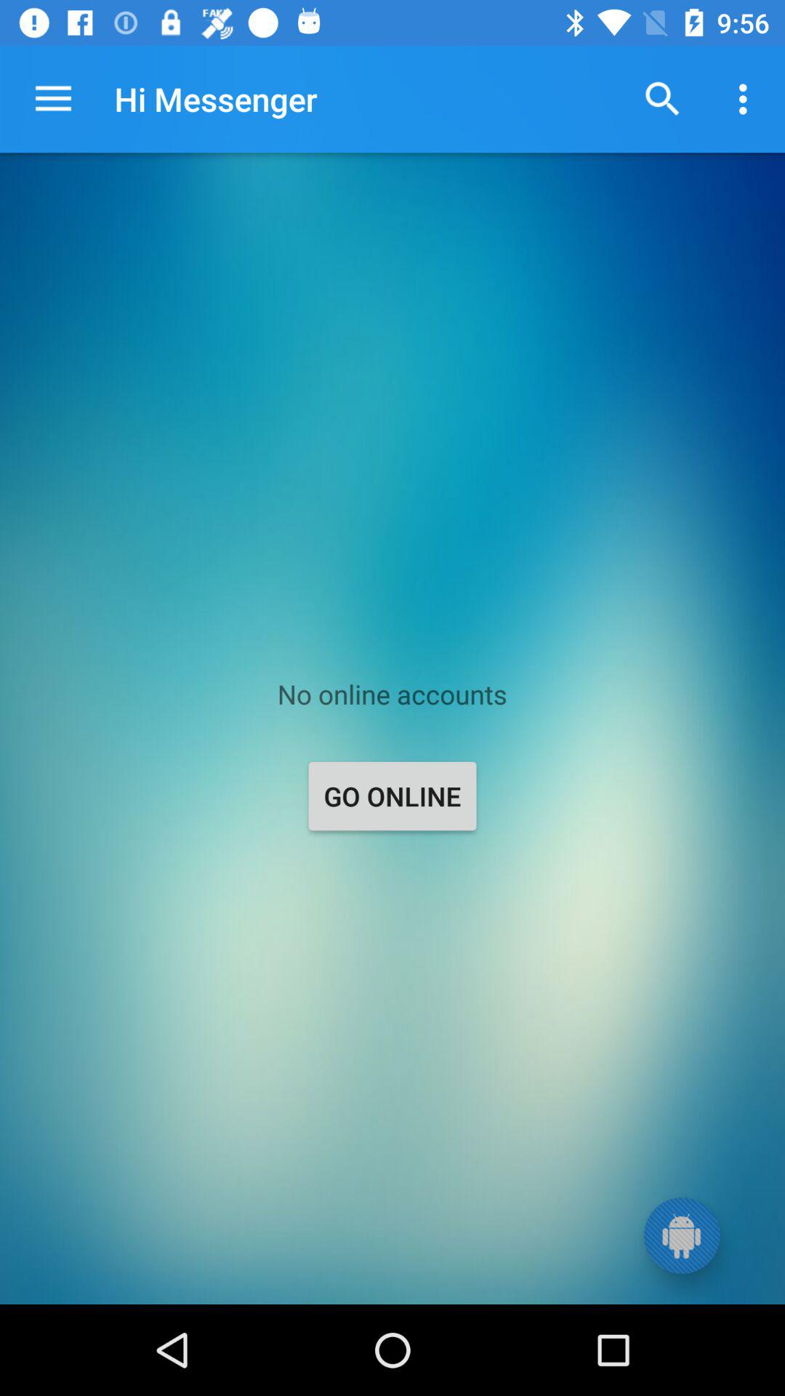 The height and width of the screenshot is (1396, 785). What do you see at coordinates (392, 795) in the screenshot?
I see `click icon below the no online accounts icon` at bounding box center [392, 795].